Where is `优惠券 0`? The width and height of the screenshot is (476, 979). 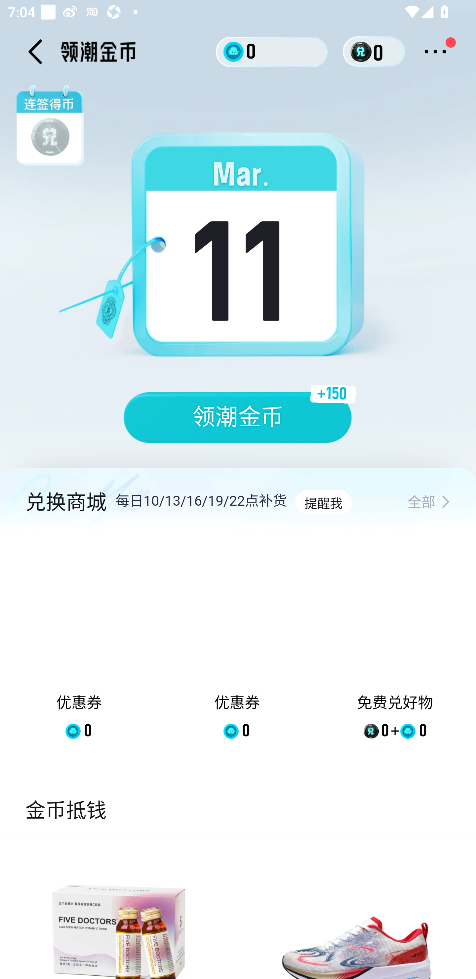
优惠券 0 is located at coordinates (237, 644).